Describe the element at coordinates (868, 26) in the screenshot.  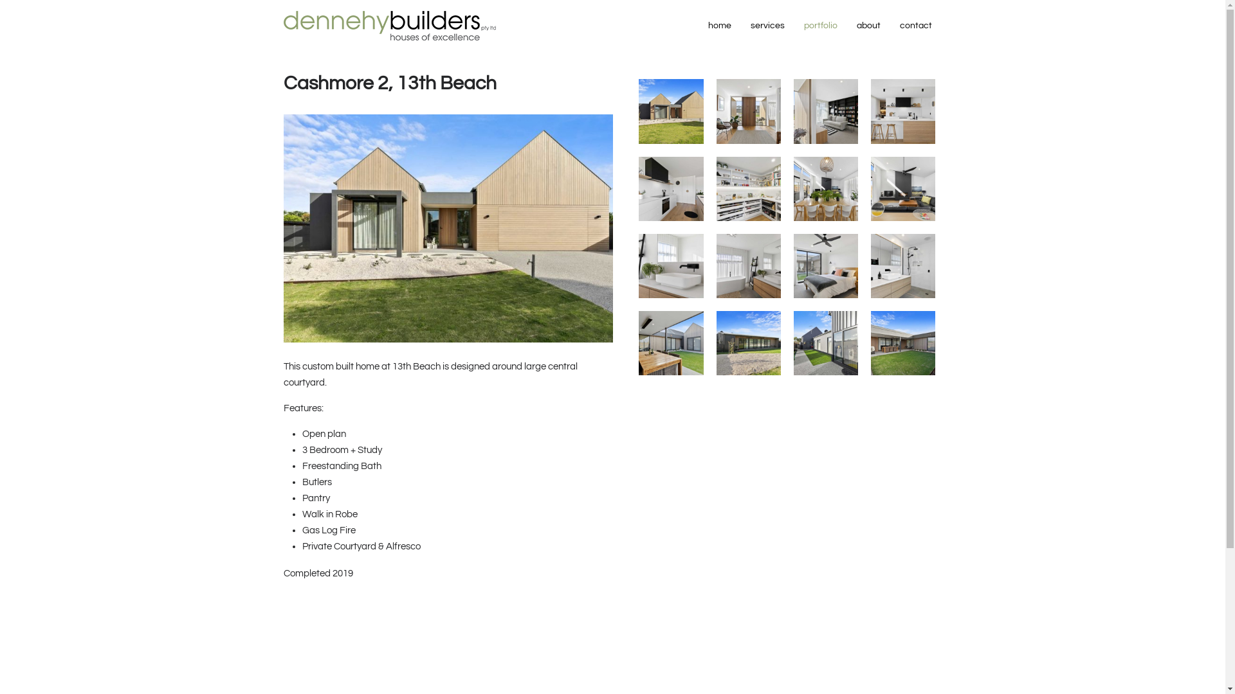
I see `about` at that location.